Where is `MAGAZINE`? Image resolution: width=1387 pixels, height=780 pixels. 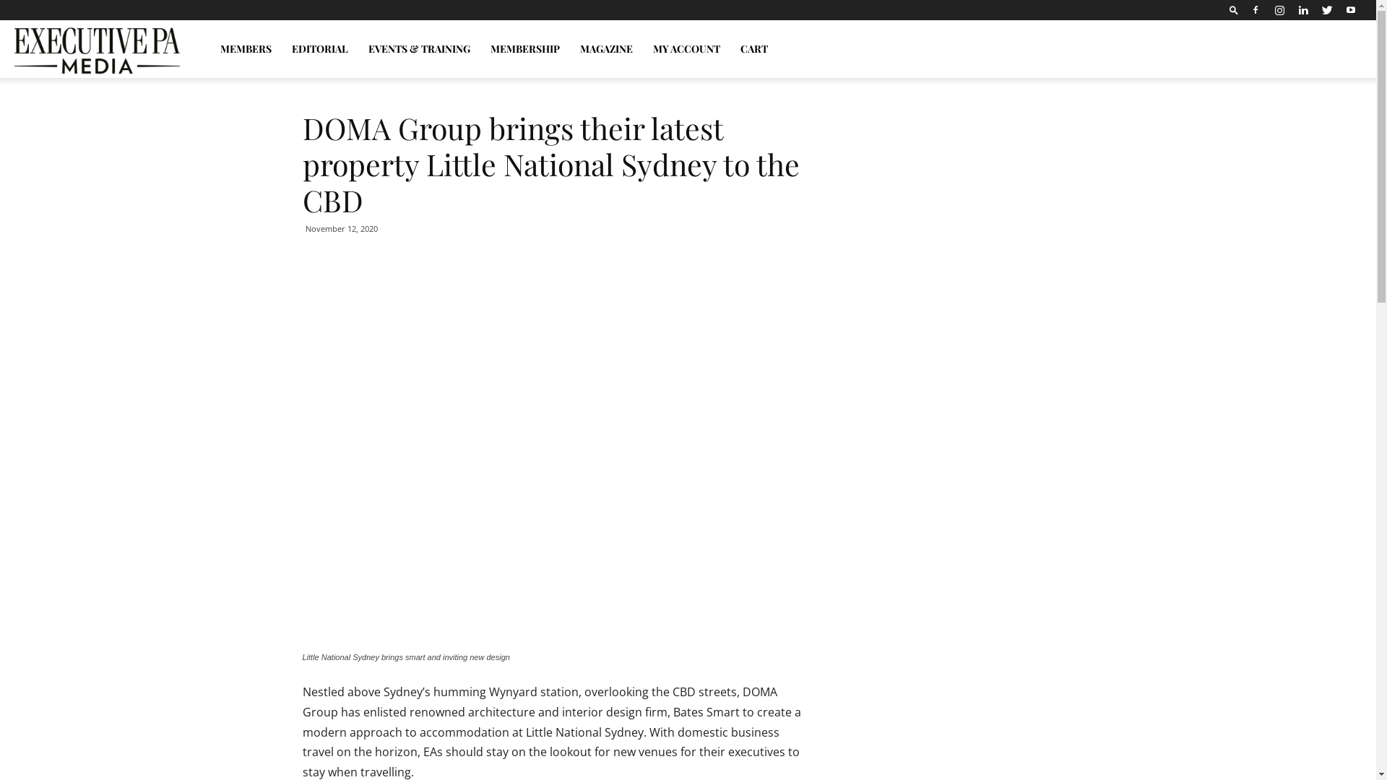 MAGAZINE is located at coordinates (607, 49).